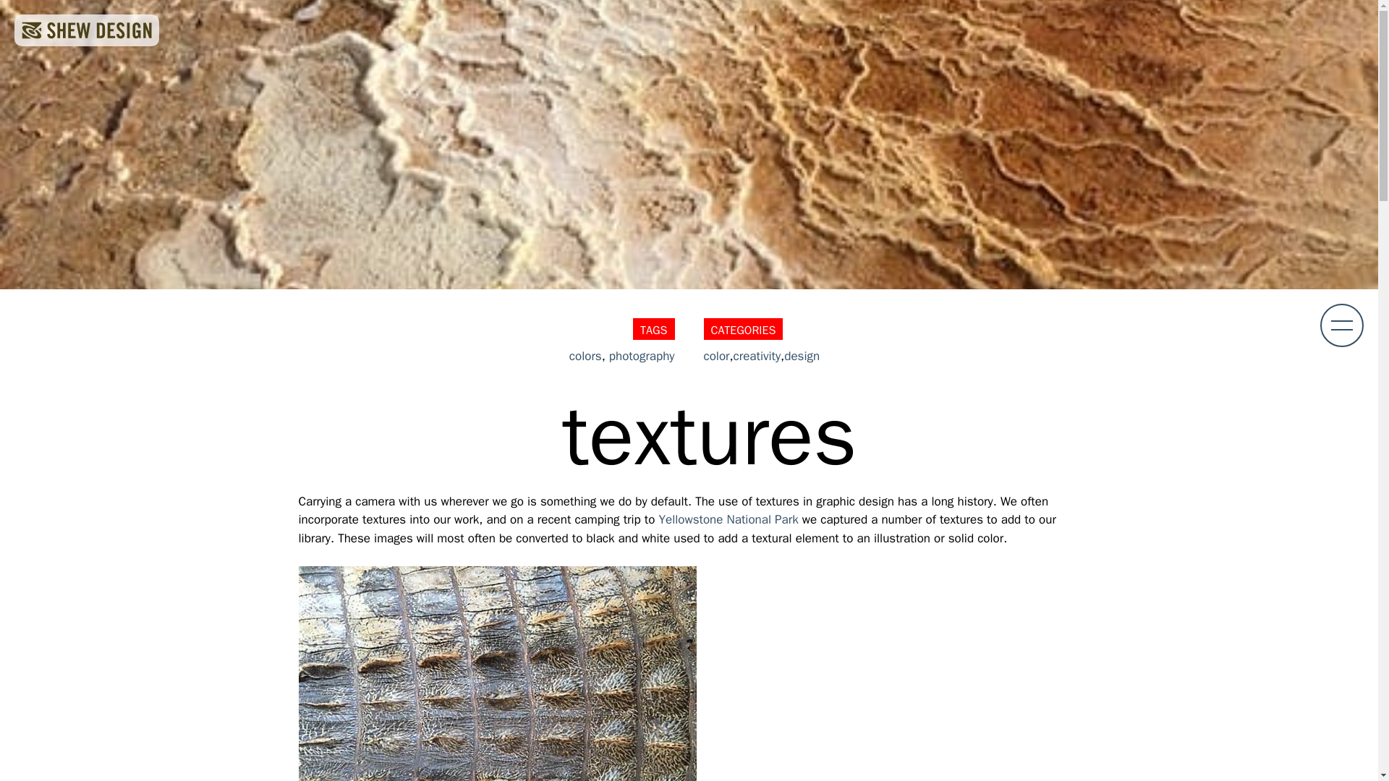  Describe the element at coordinates (802, 356) in the screenshot. I see `design` at that location.